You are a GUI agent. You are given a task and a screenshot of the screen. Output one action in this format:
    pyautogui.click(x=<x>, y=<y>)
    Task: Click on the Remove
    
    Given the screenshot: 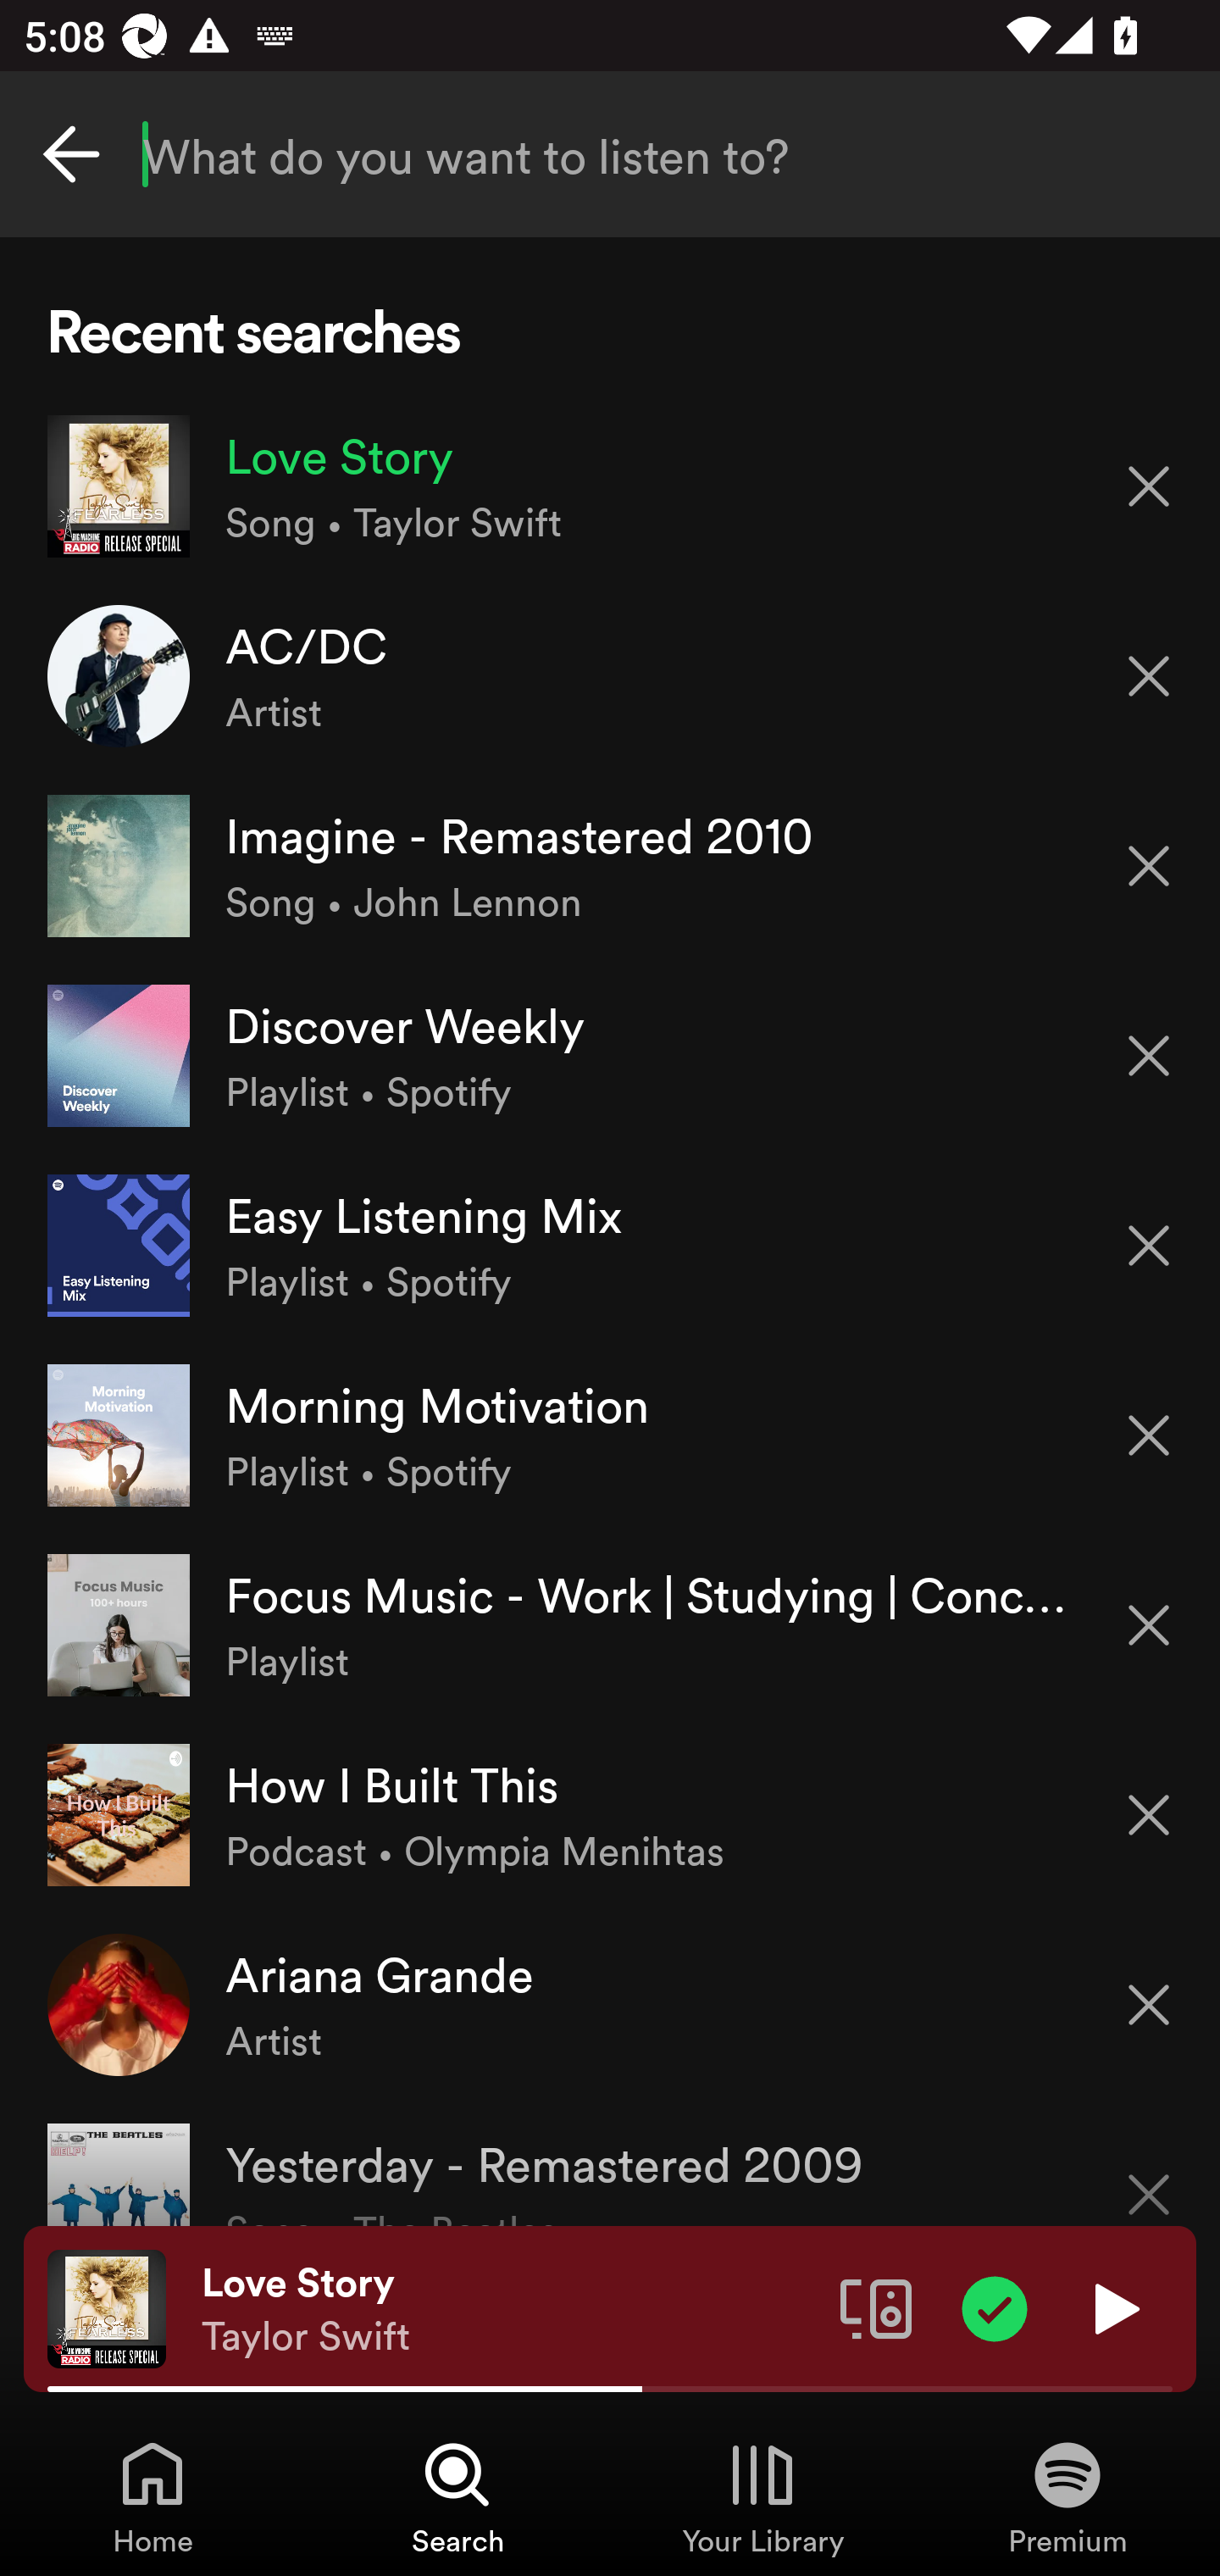 What is the action you would take?
    pyautogui.click(x=1149, y=676)
    